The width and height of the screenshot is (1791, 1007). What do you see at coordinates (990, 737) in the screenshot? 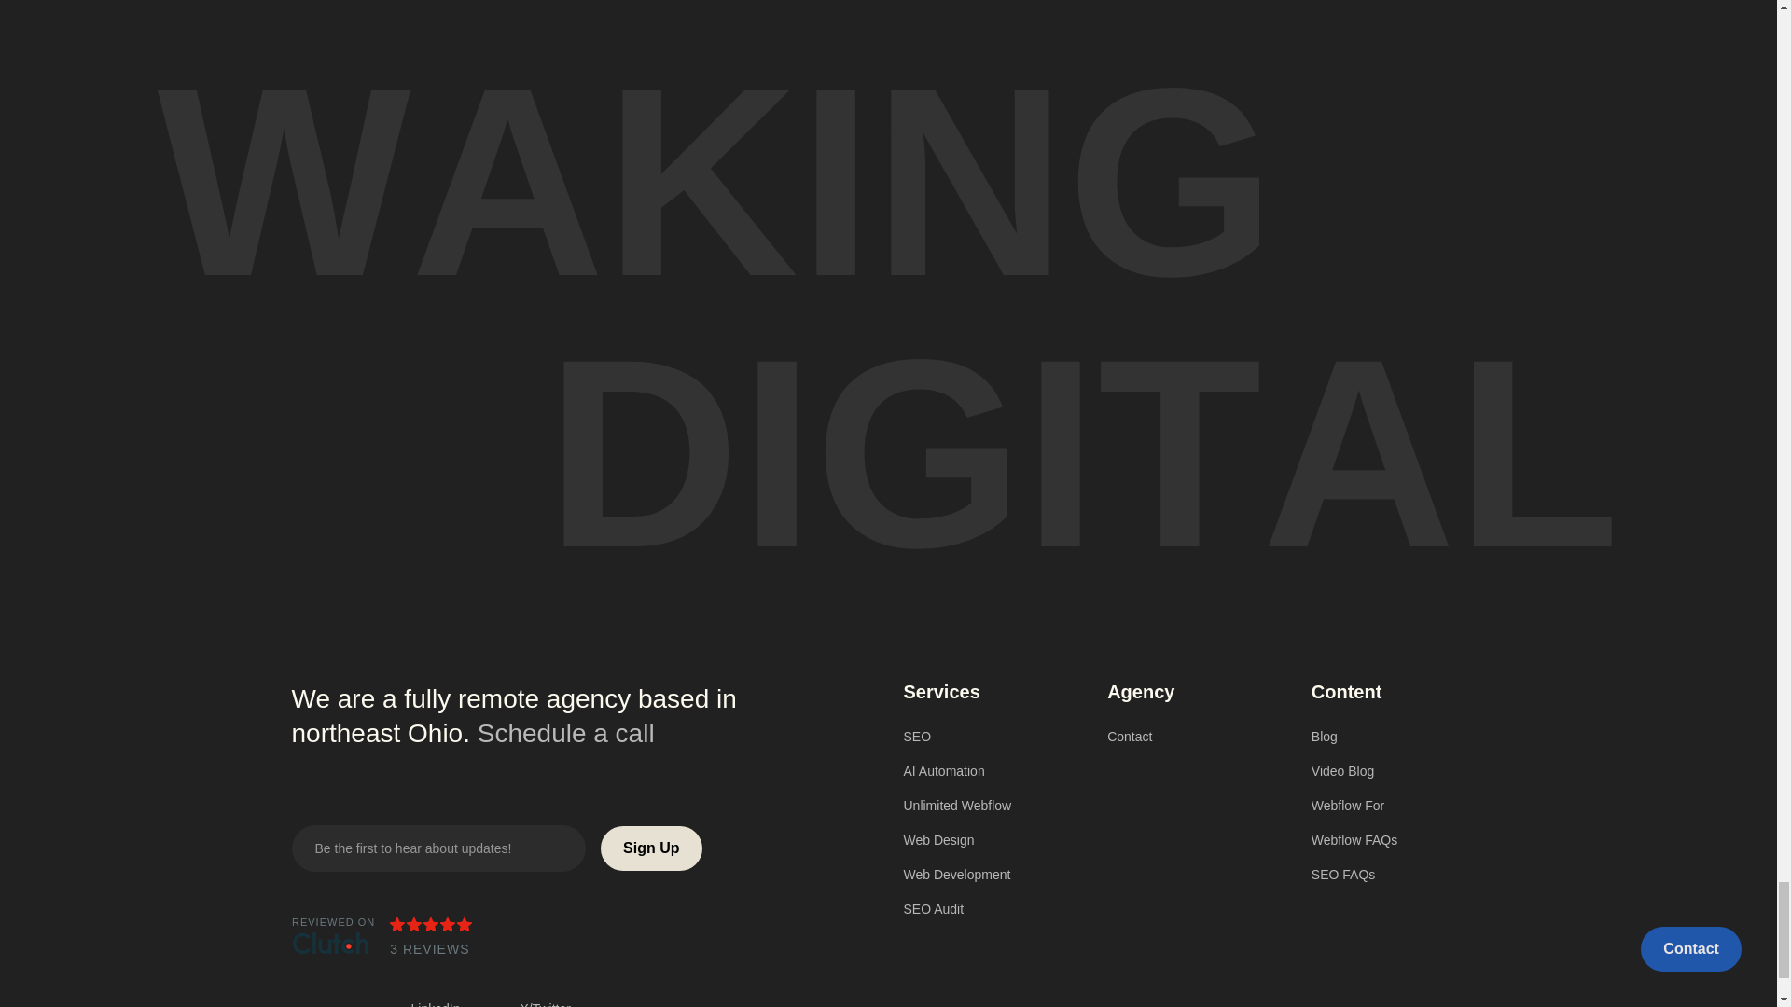
I see `SEO` at bounding box center [990, 737].